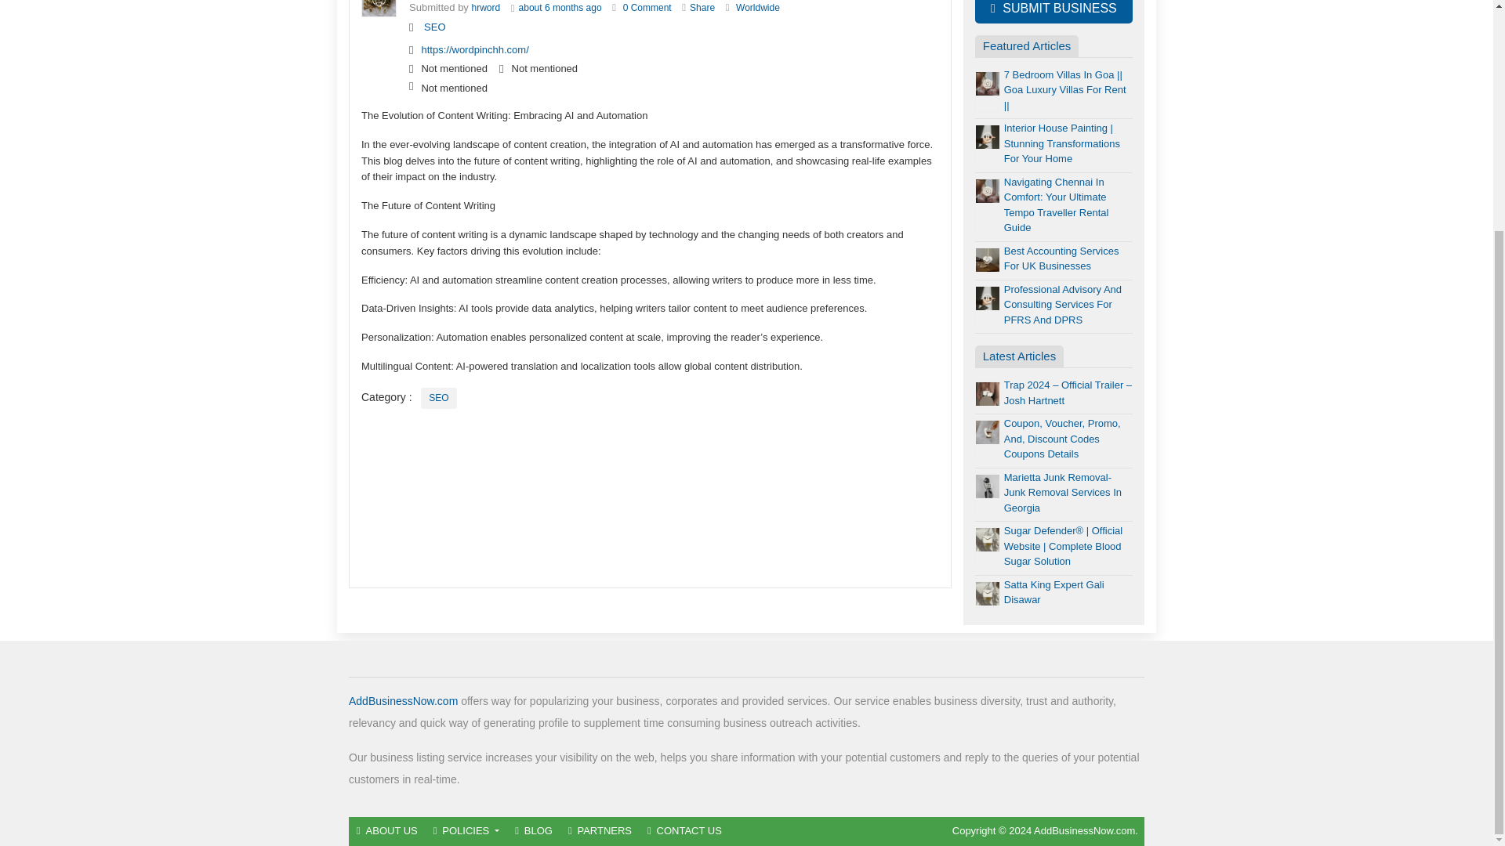 The height and width of the screenshot is (846, 1505). I want to click on SEO, so click(434, 27).